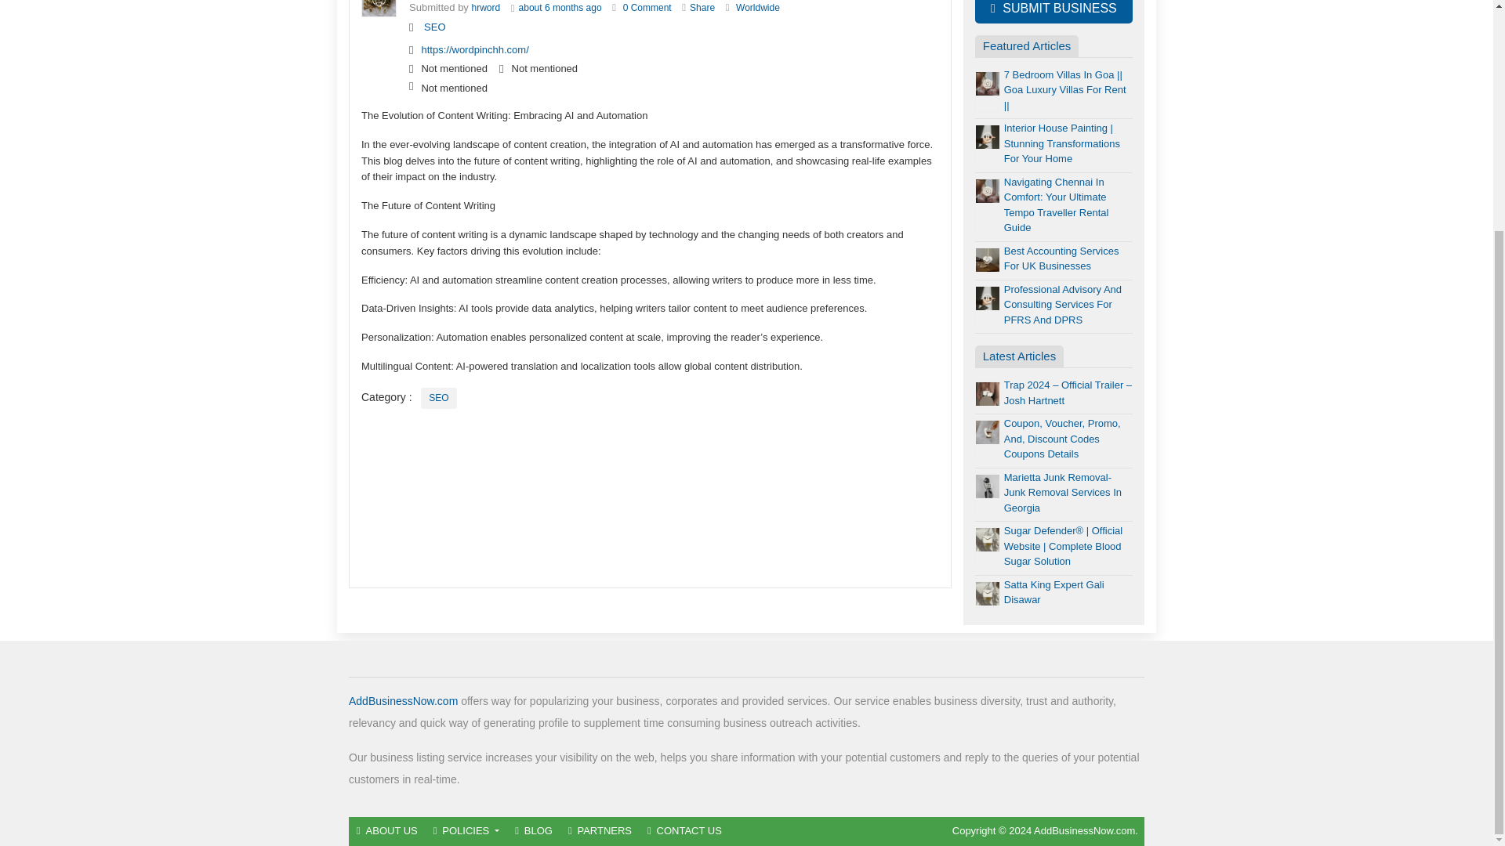 The height and width of the screenshot is (846, 1505). I want to click on SEO, so click(434, 27).